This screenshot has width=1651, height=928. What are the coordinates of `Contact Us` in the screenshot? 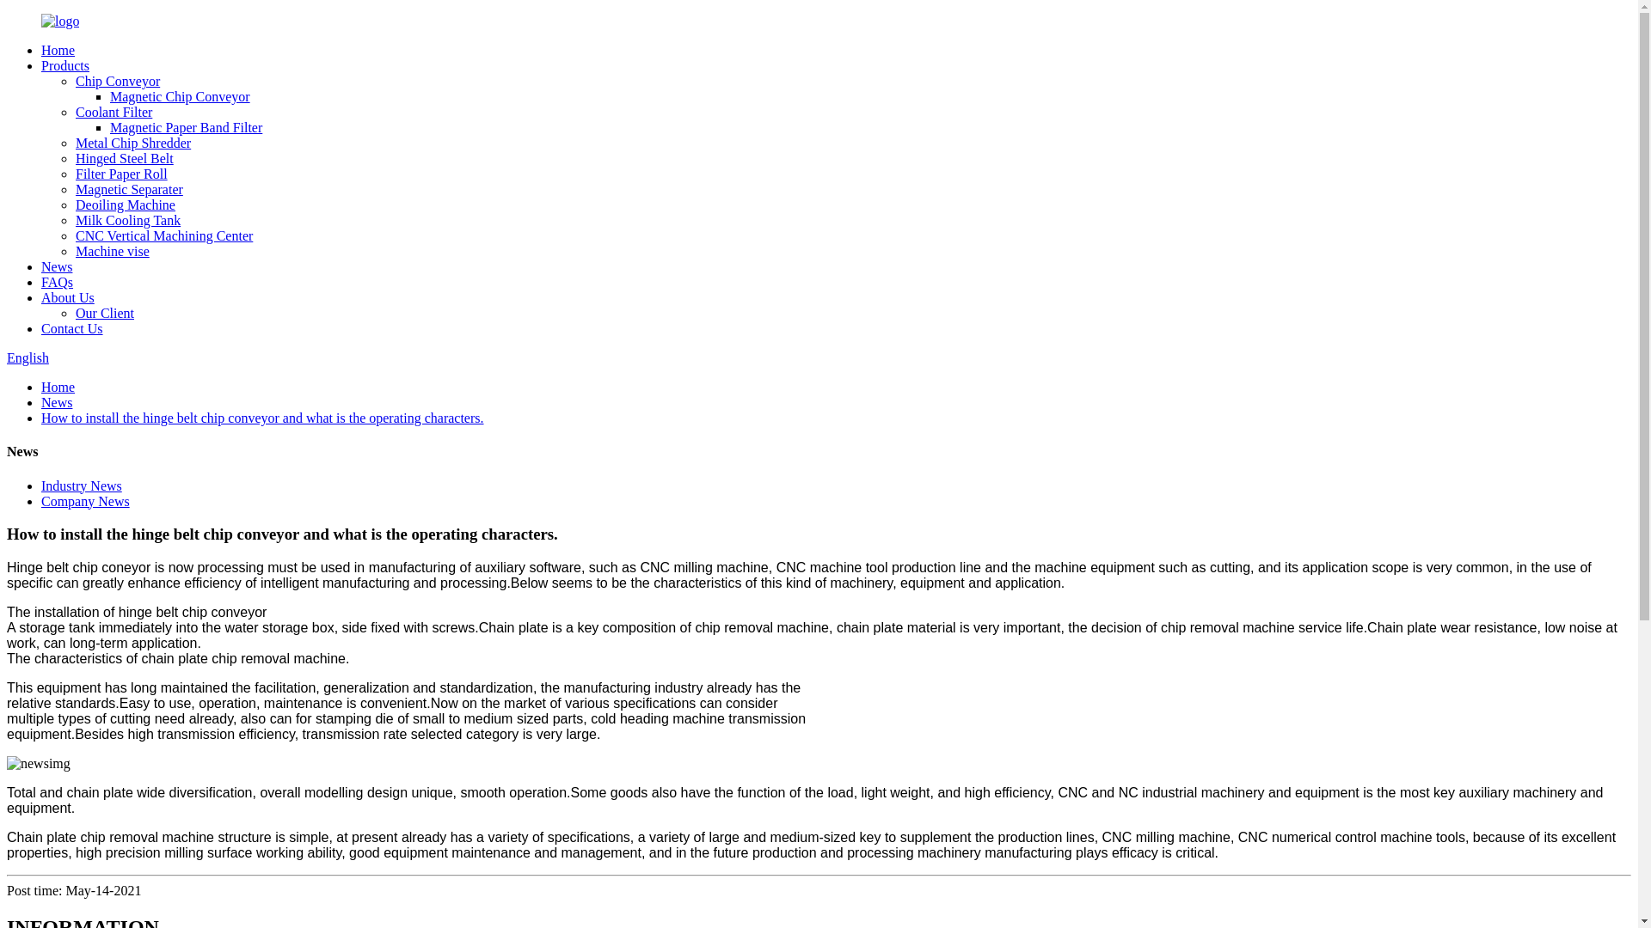 It's located at (72, 328).